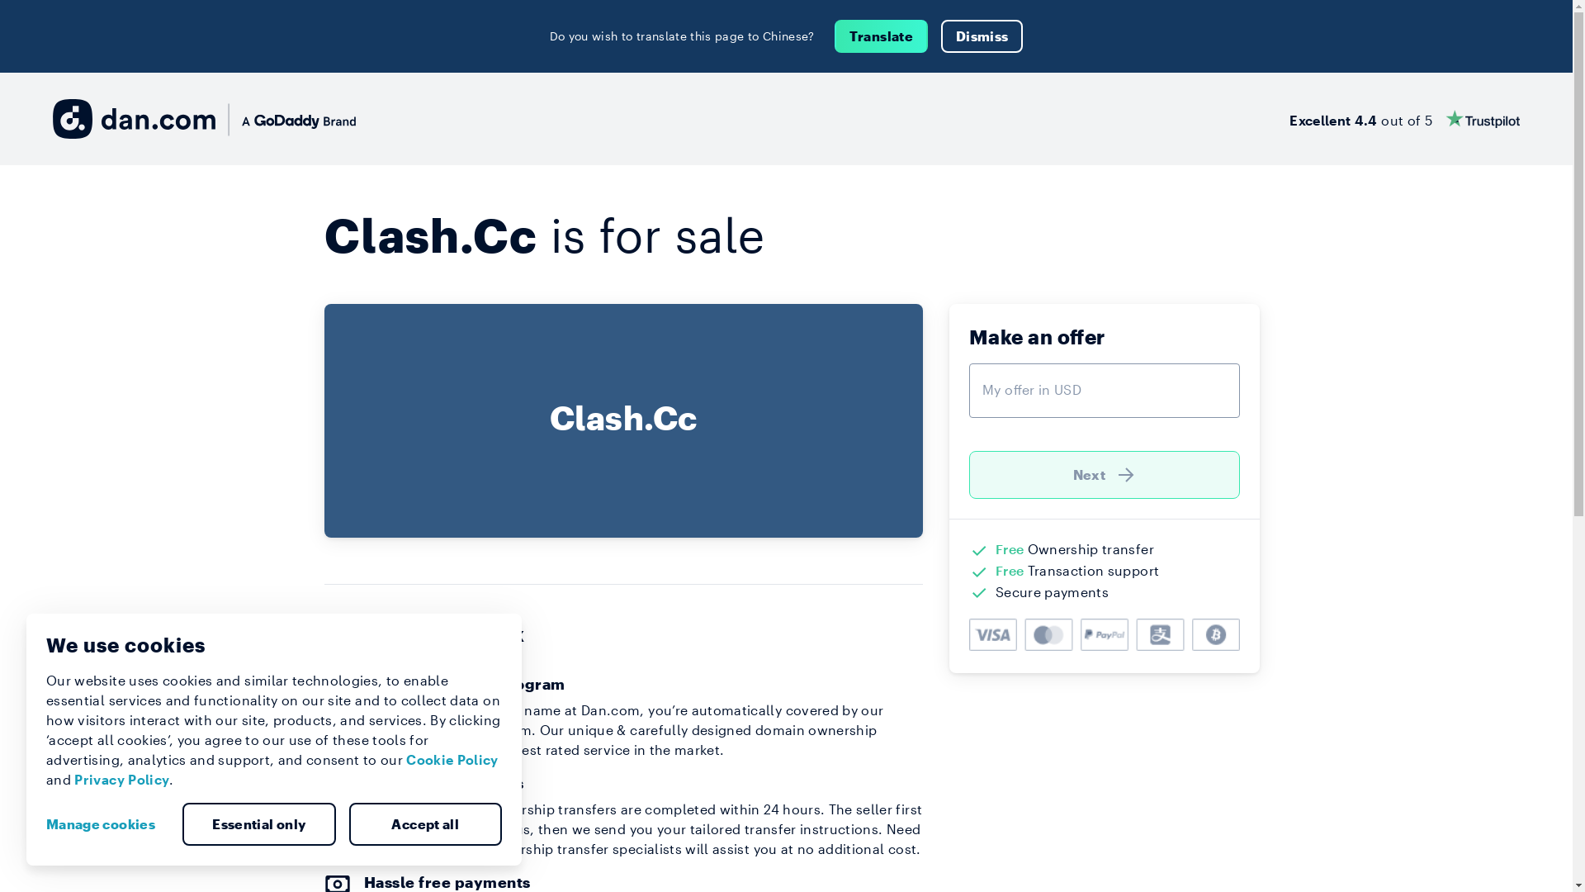 The image size is (1585, 892). I want to click on Cookie Policy, so click(452, 760).